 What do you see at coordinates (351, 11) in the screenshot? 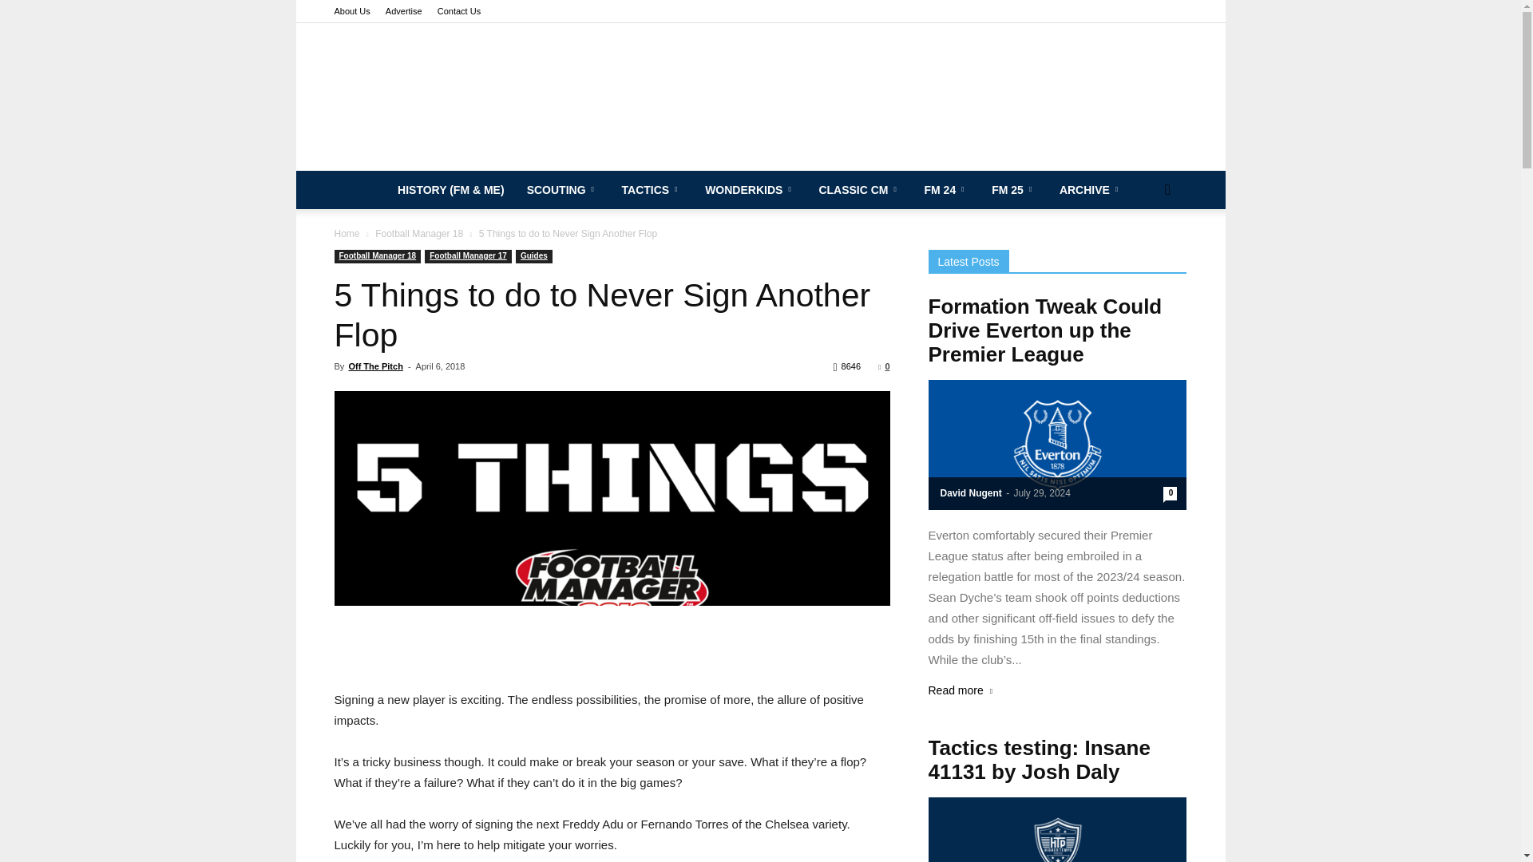
I see `About Us` at bounding box center [351, 11].